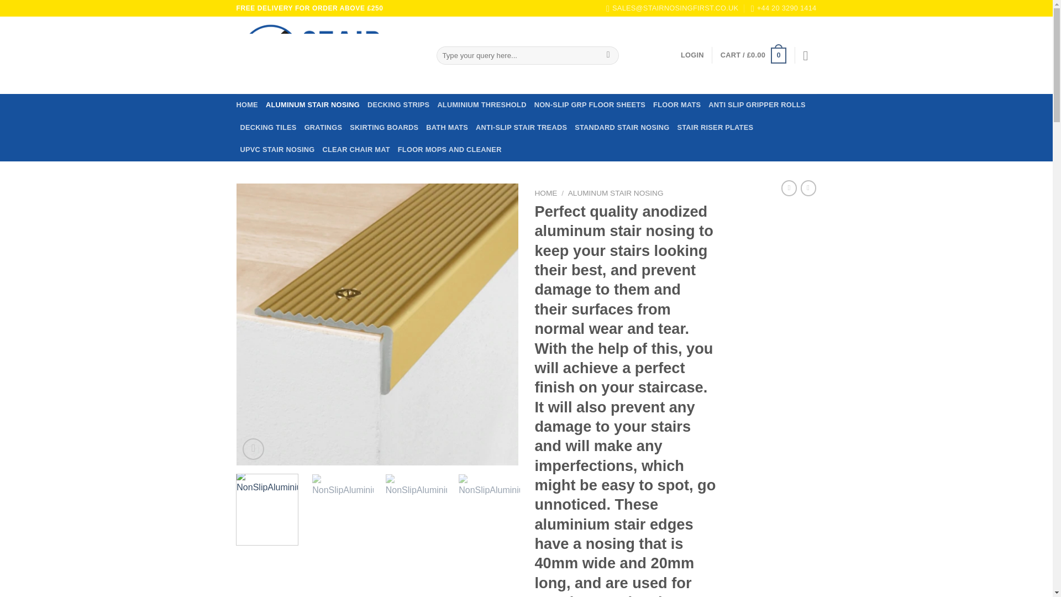 This screenshot has width=1061, height=597. What do you see at coordinates (253, 449) in the screenshot?
I see `Zoom` at bounding box center [253, 449].